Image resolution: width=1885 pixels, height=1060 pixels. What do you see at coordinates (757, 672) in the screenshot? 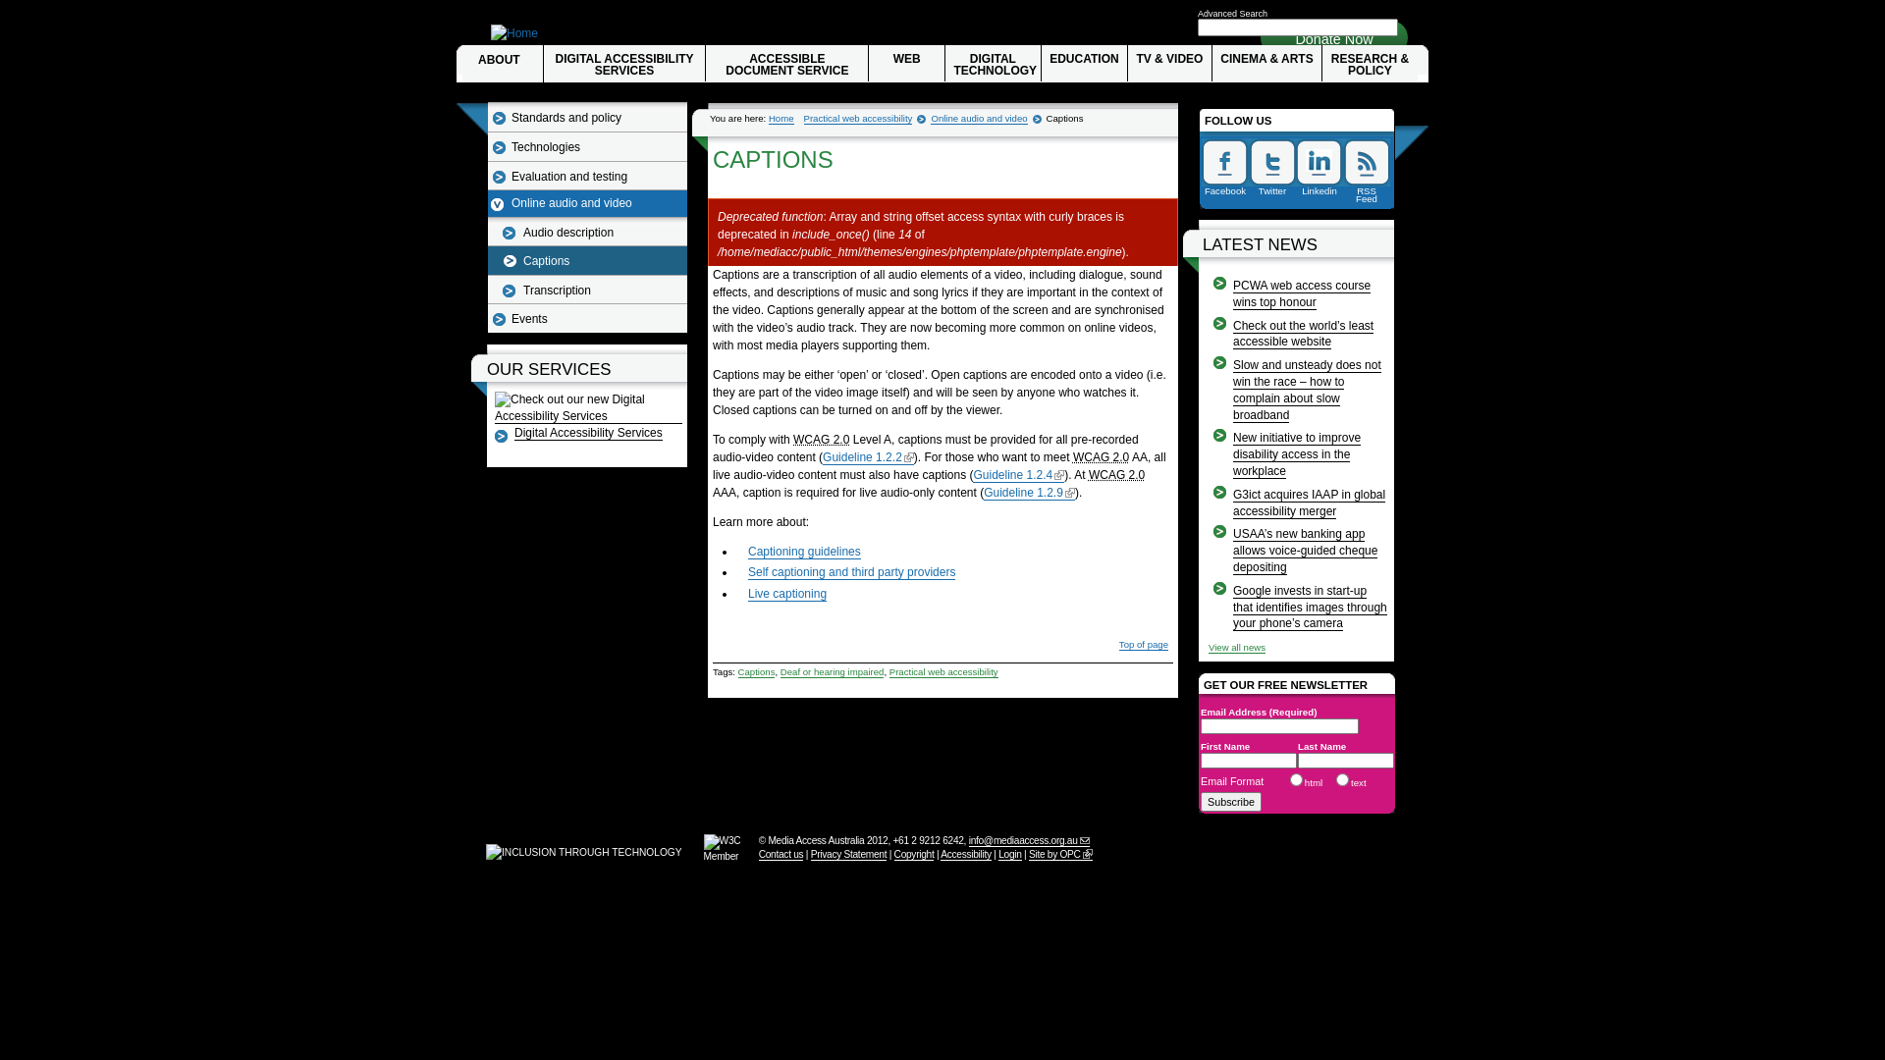
I see `Captions` at bounding box center [757, 672].